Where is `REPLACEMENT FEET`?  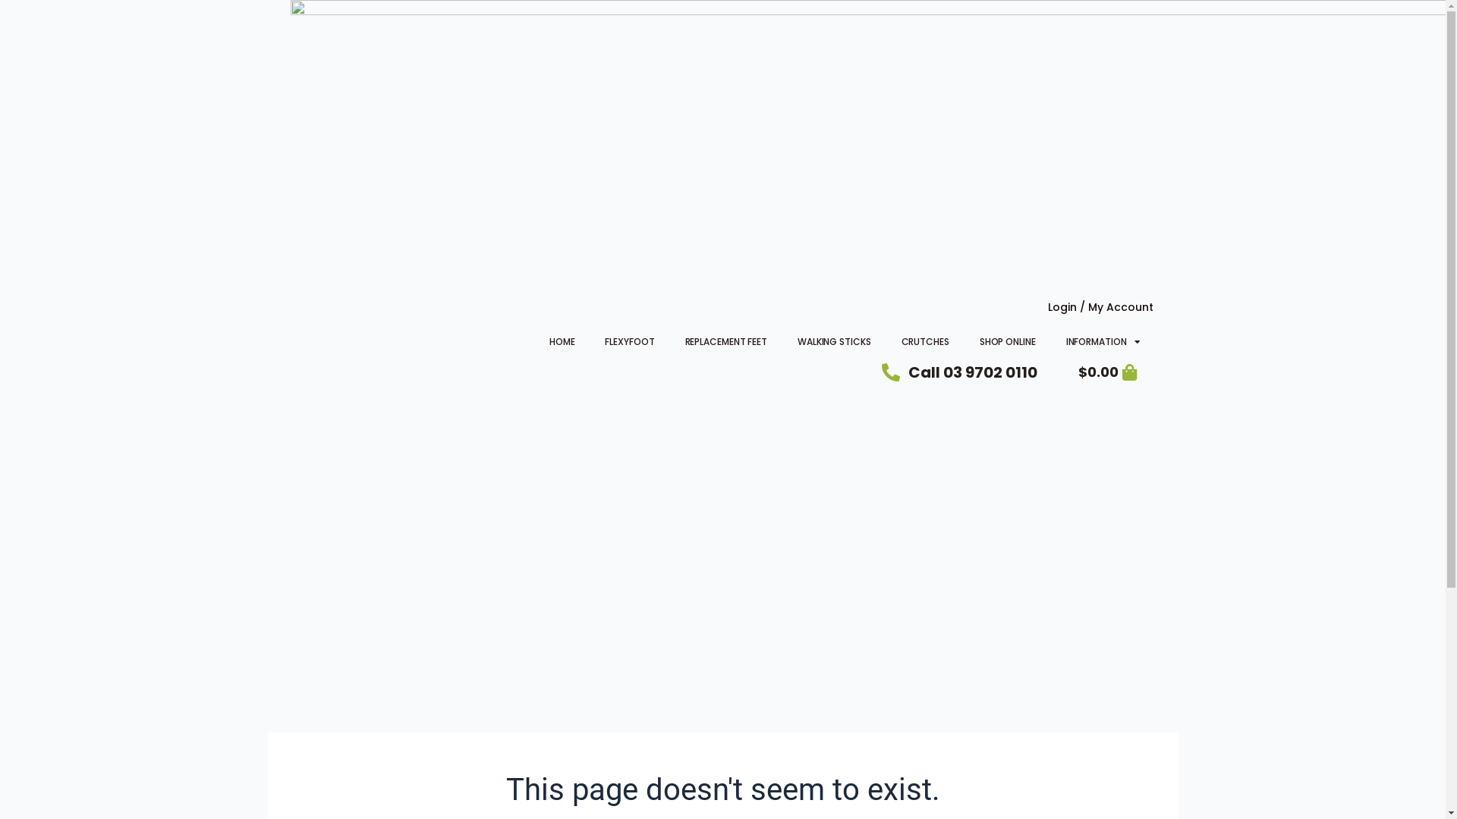
REPLACEMENT FEET is located at coordinates (726, 342).